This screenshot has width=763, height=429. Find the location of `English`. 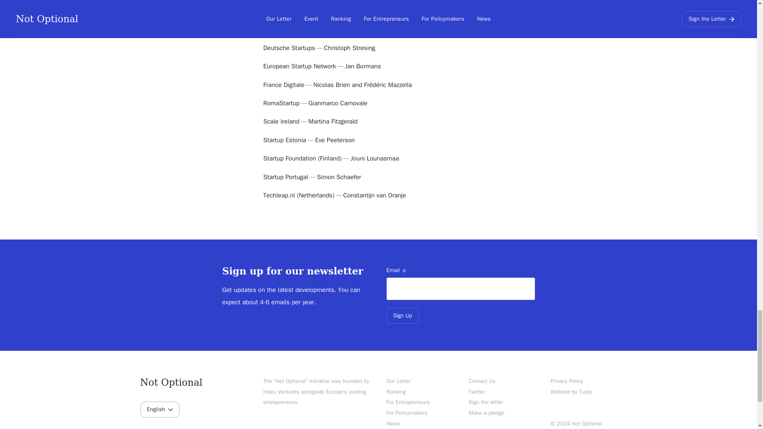

English is located at coordinates (159, 409).